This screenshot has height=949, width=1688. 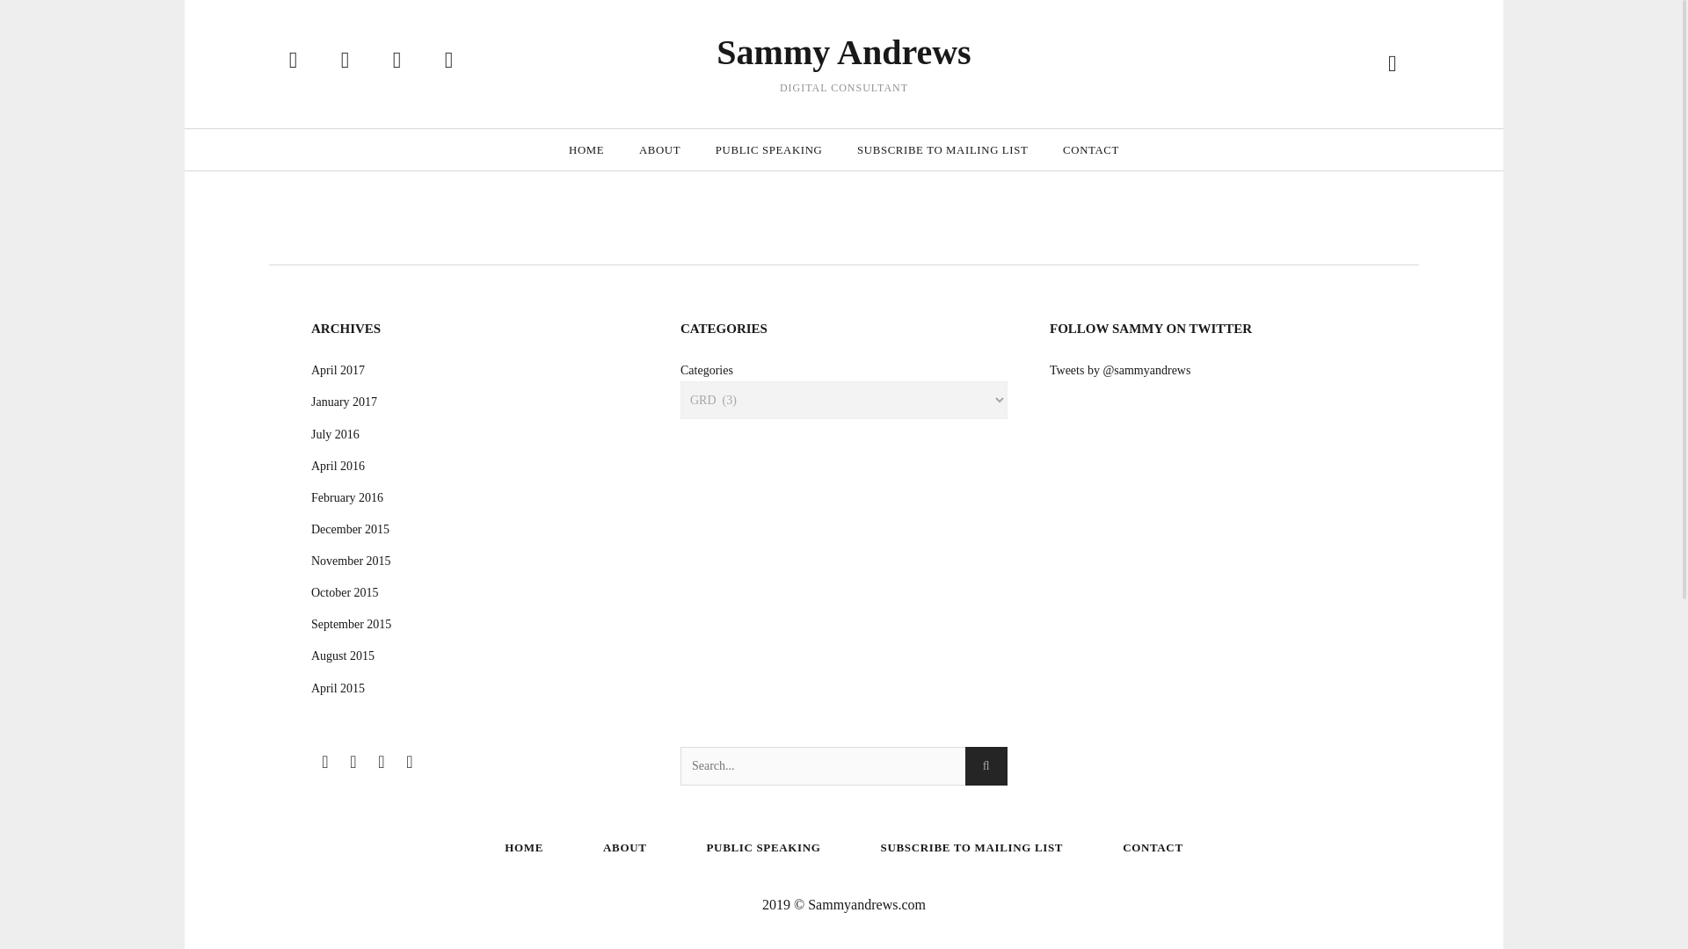 What do you see at coordinates (987, 5) in the screenshot?
I see `View all posts in Global Rights Database` at bounding box center [987, 5].